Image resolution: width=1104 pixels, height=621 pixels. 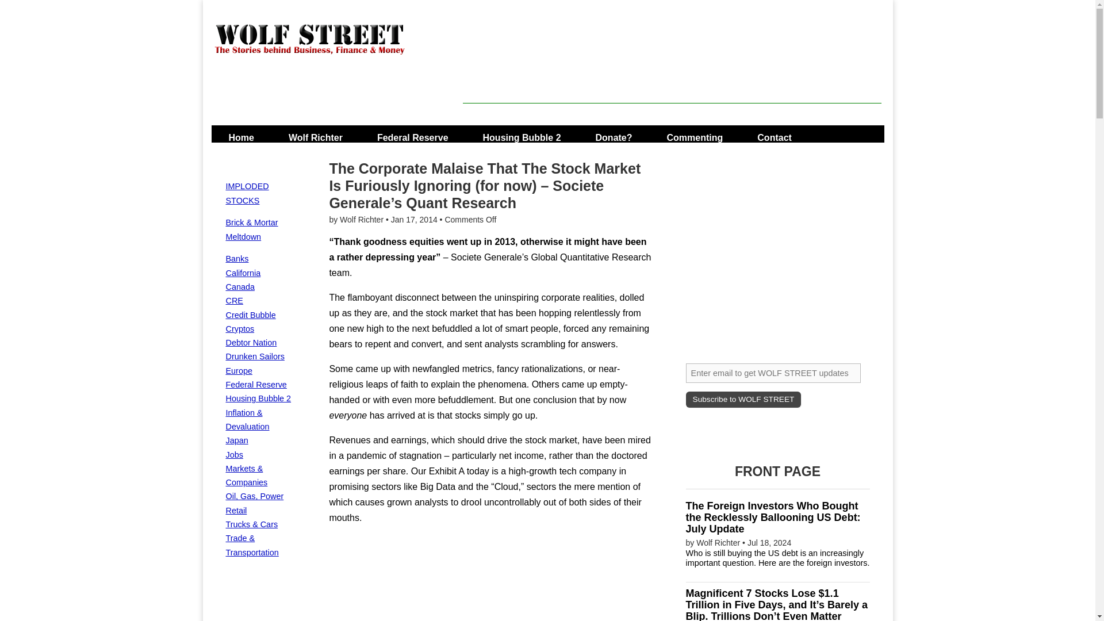 I want to click on Cryptos, so click(x=239, y=328).